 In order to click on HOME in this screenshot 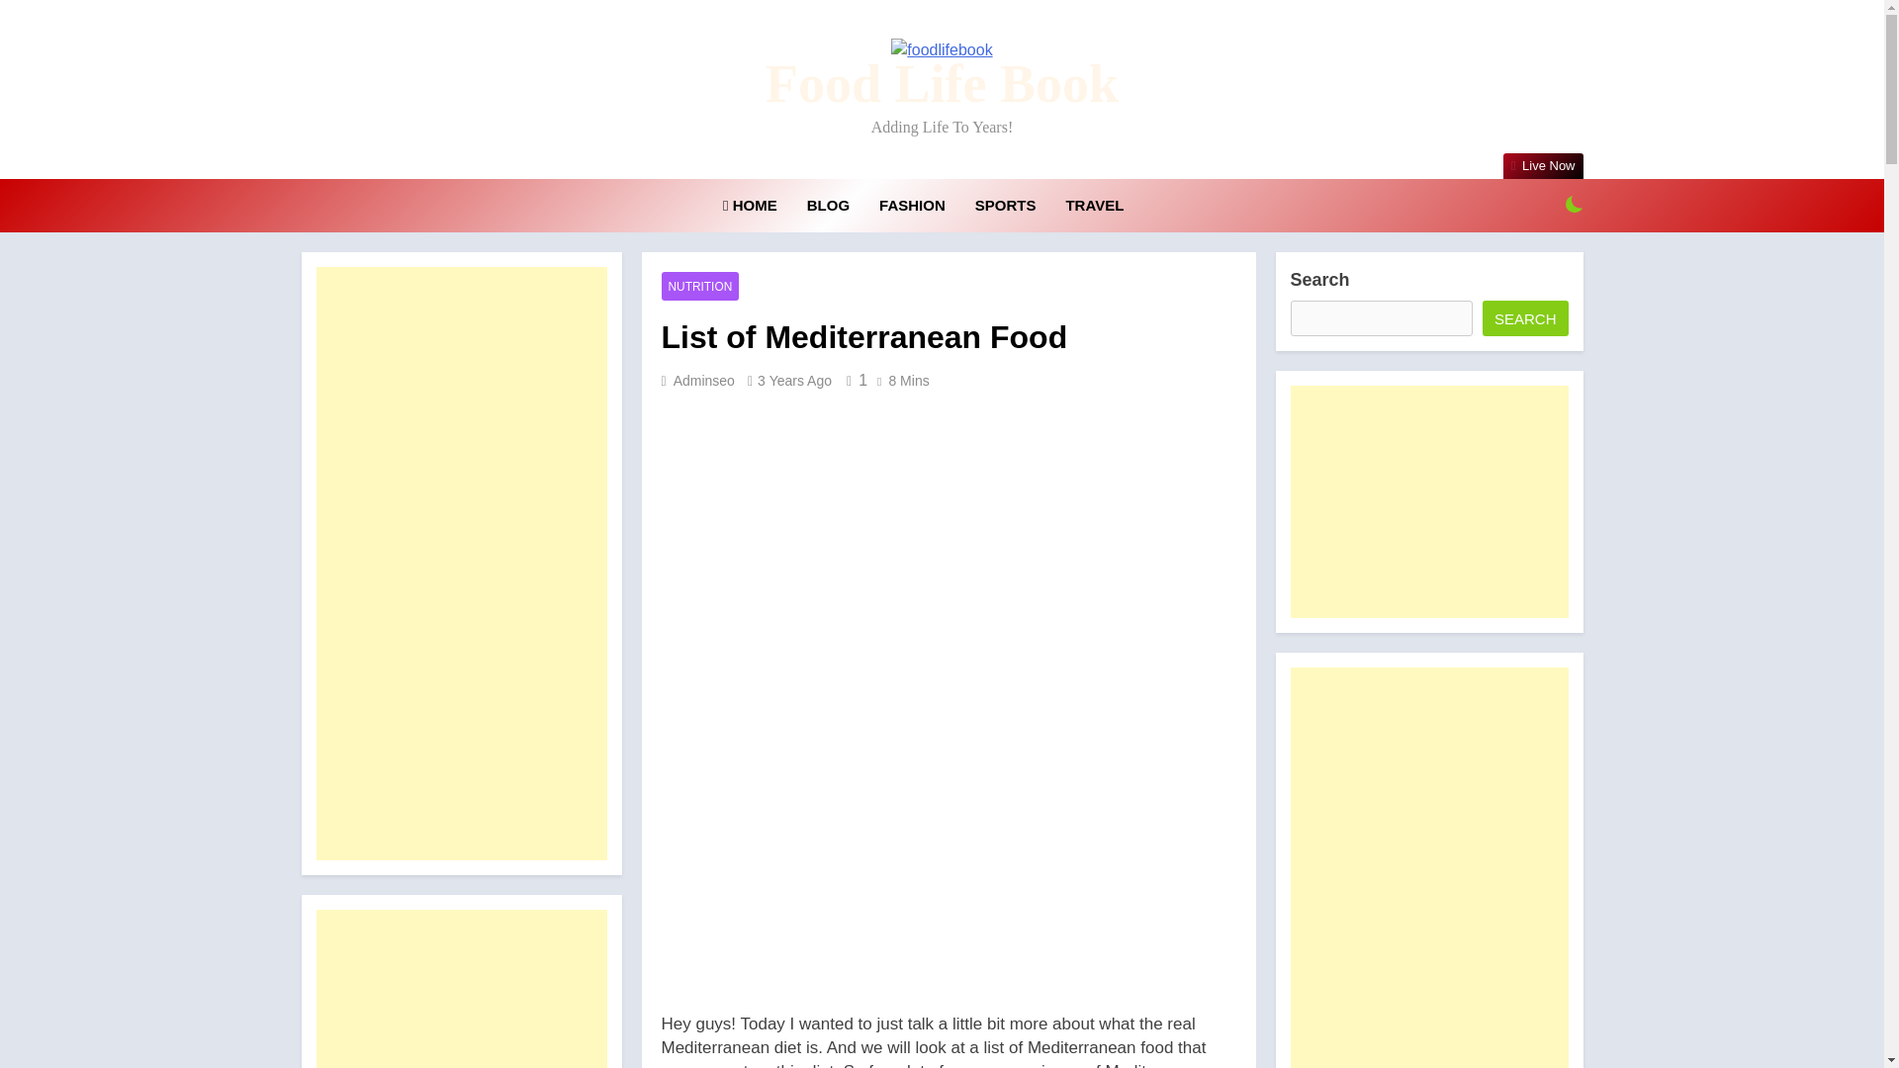, I will do `click(750, 206)`.